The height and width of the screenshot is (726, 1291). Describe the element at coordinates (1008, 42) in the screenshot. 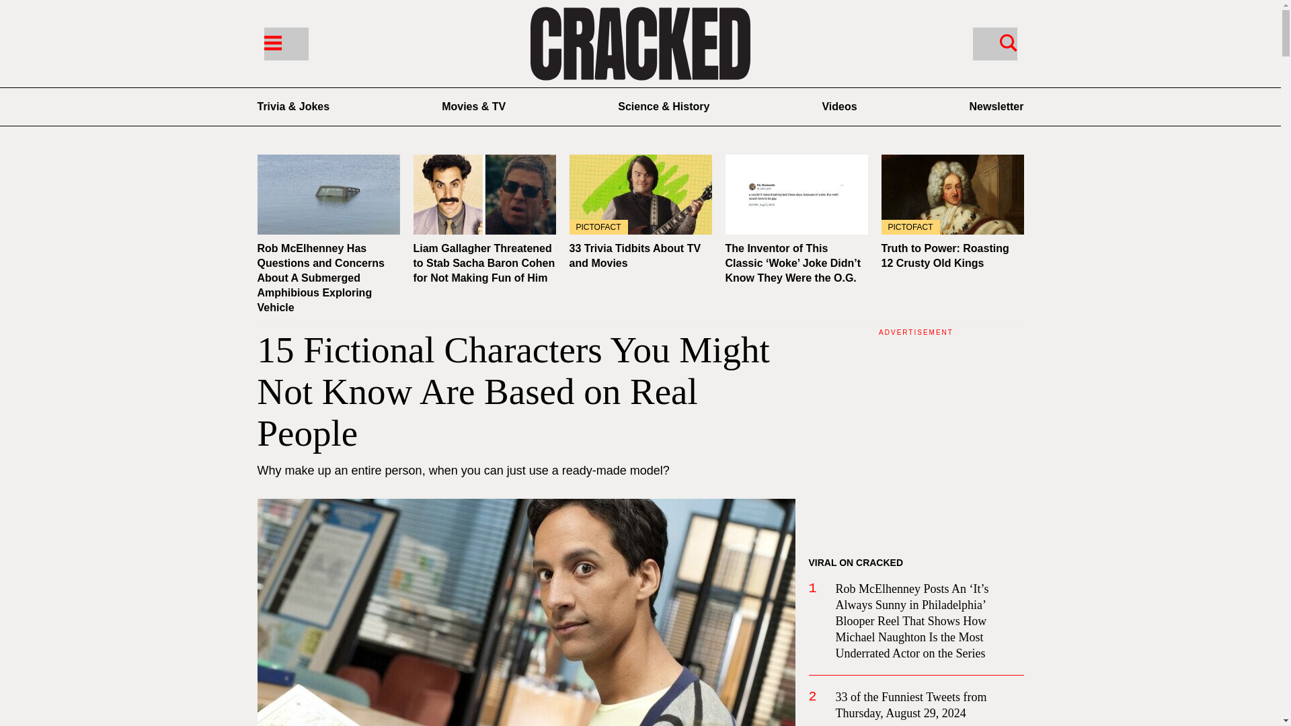

I see `Search` at that location.